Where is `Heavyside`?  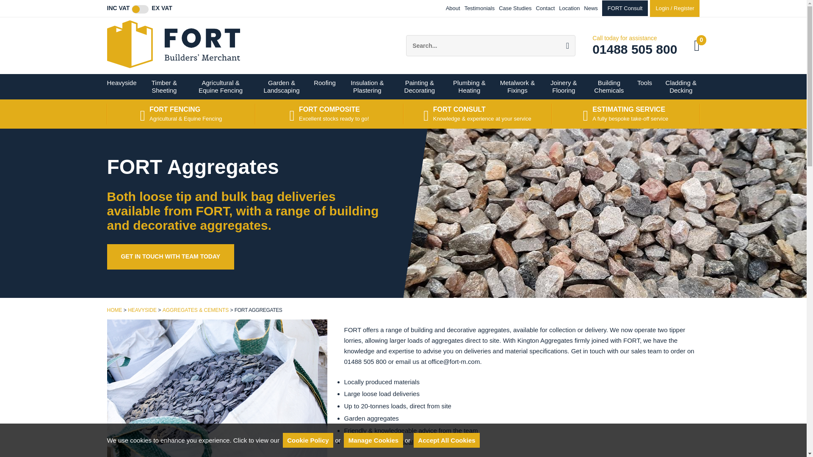
Heavyside is located at coordinates (122, 86).